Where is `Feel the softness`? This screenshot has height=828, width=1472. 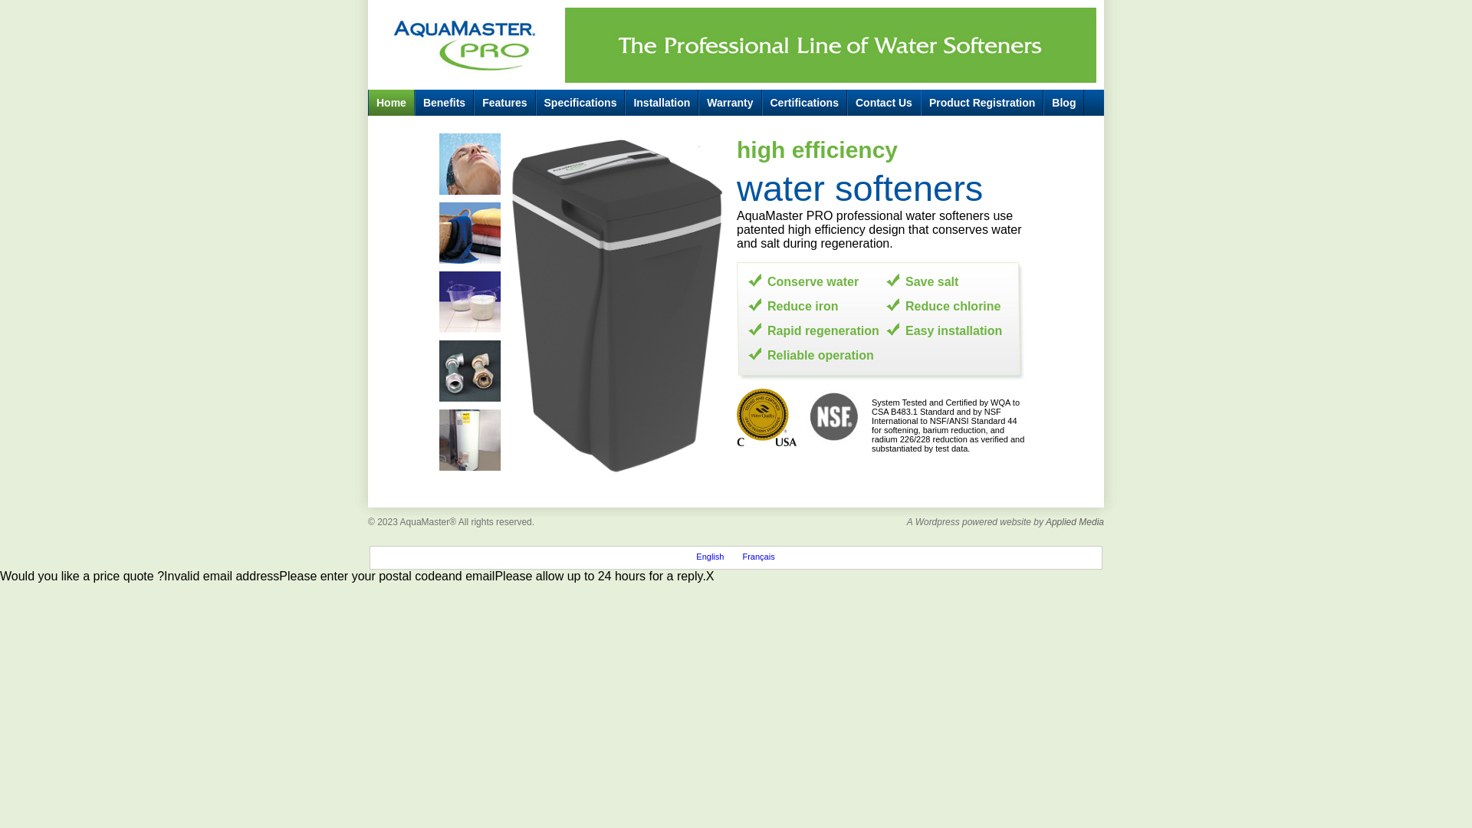 Feel the softness is located at coordinates (474, 168).